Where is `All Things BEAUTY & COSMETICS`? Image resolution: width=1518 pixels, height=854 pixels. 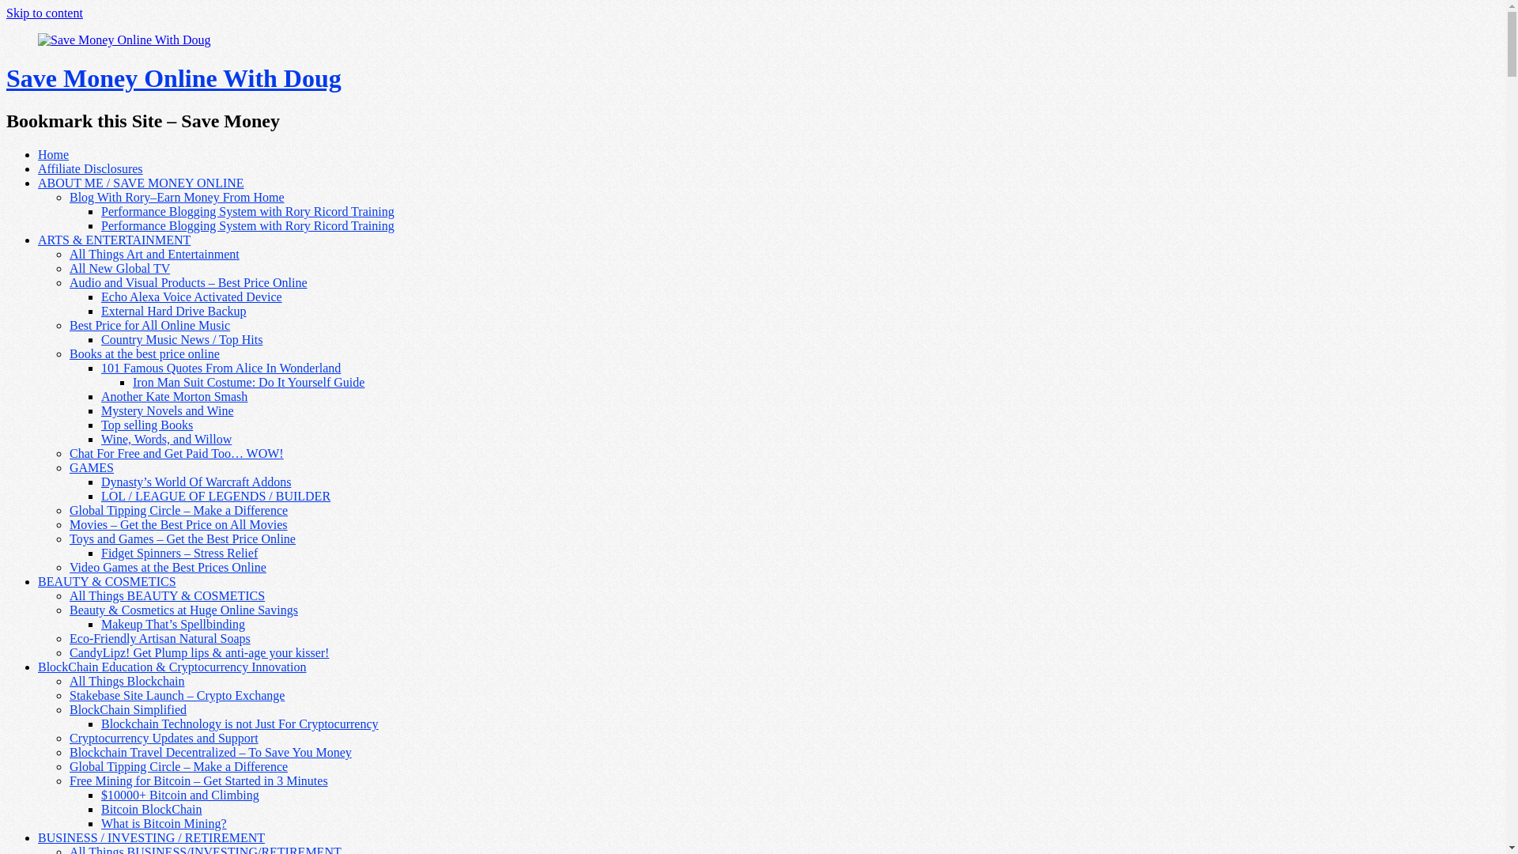 All Things BEAUTY & COSMETICS is located at coordinates (168, 596).